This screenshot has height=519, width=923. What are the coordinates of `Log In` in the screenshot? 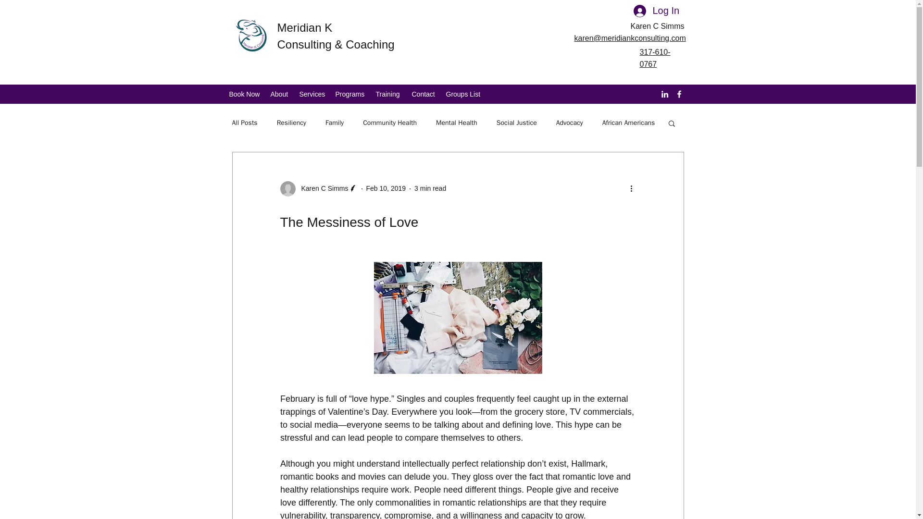 It's located at (656, 11).